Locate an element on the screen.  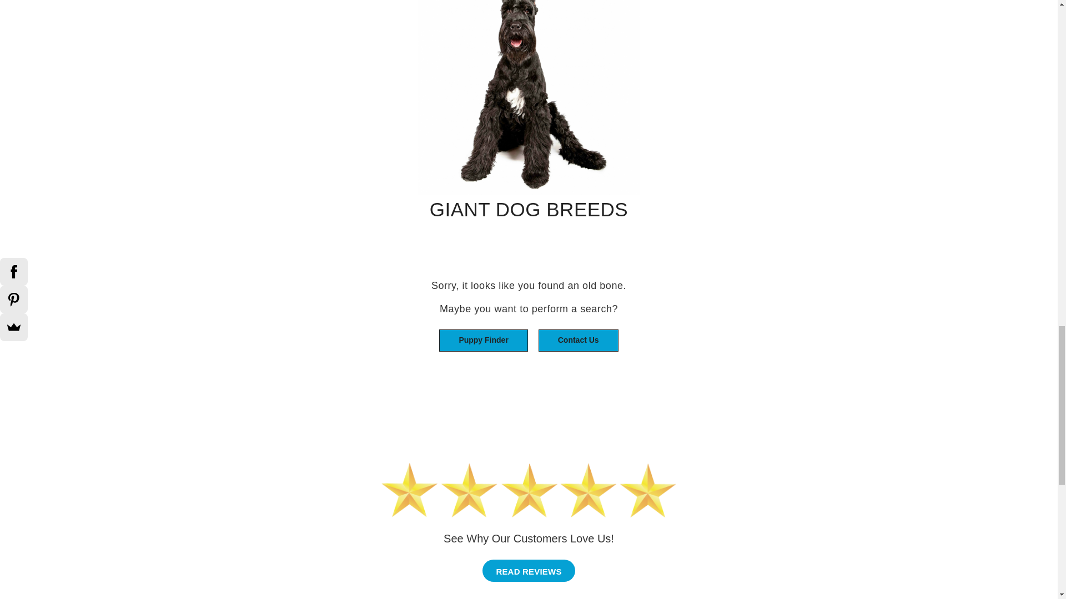
Contact Us is located at coordinates (578, 341).